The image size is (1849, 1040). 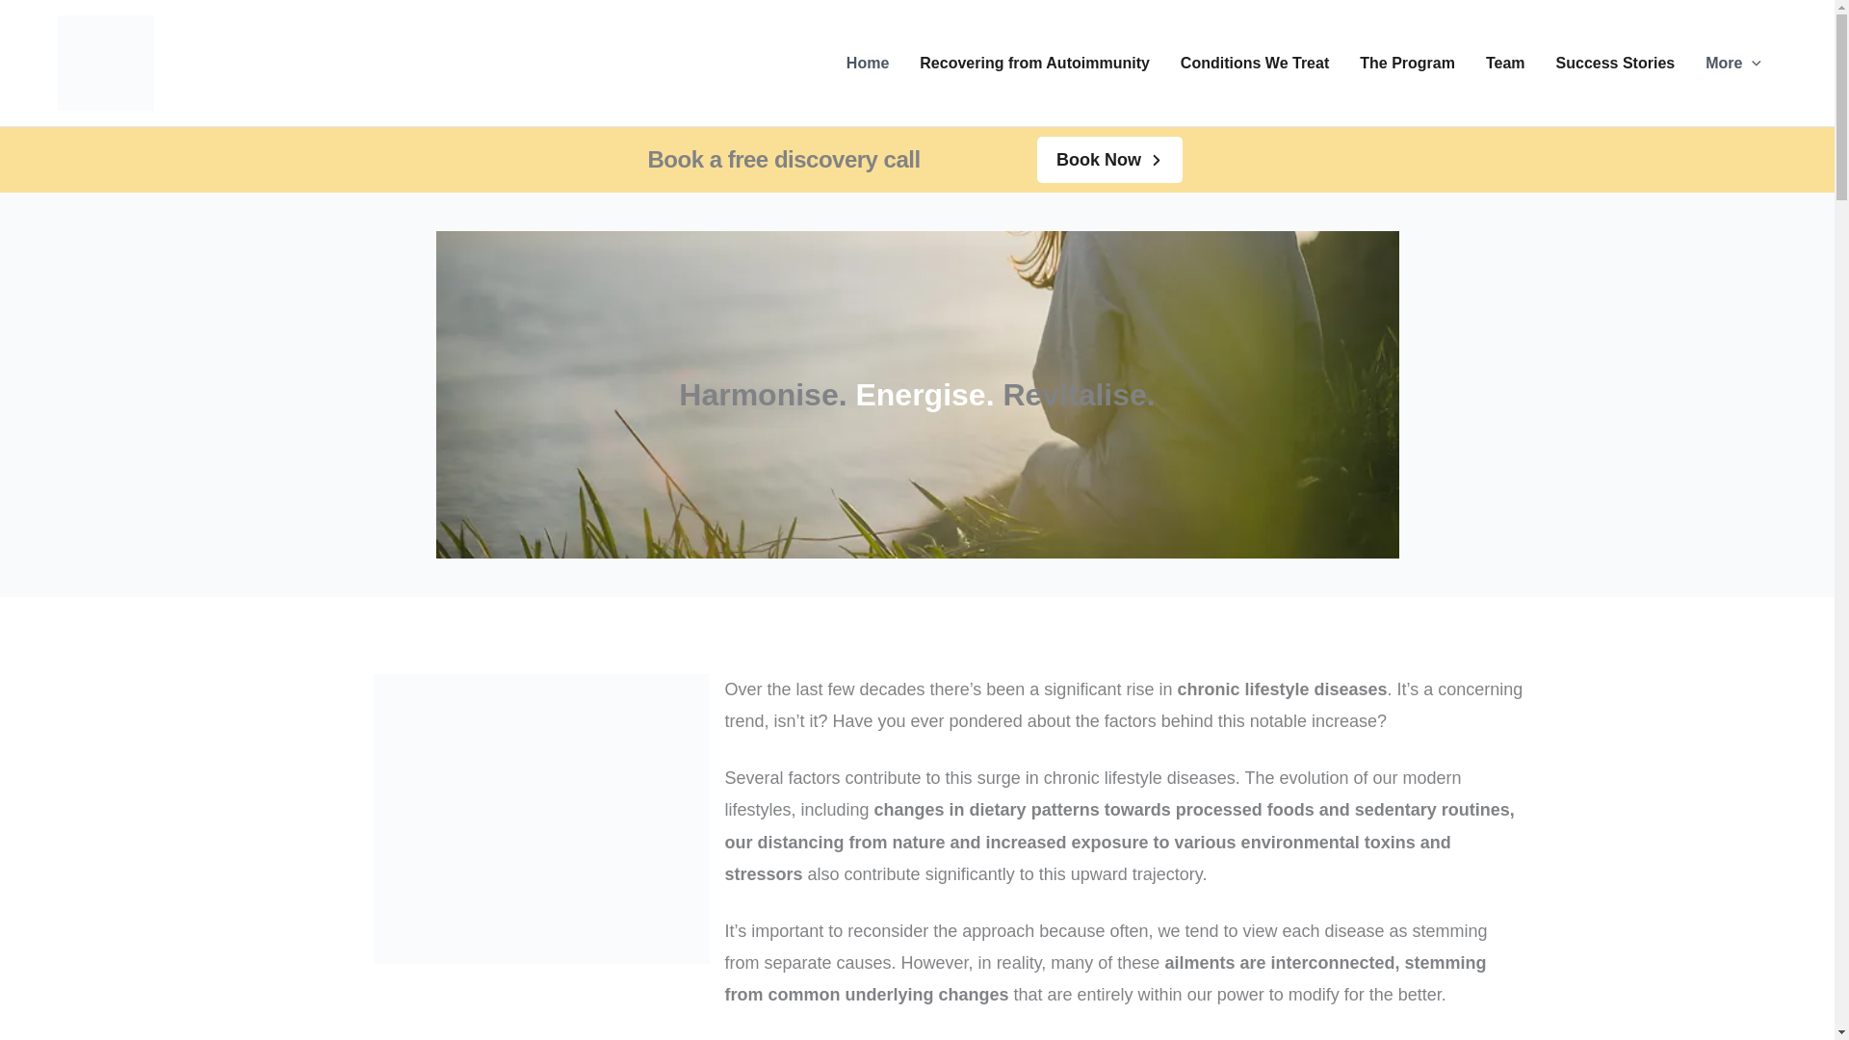 I want to click on Success Stories, so click(x=1616, y=62).